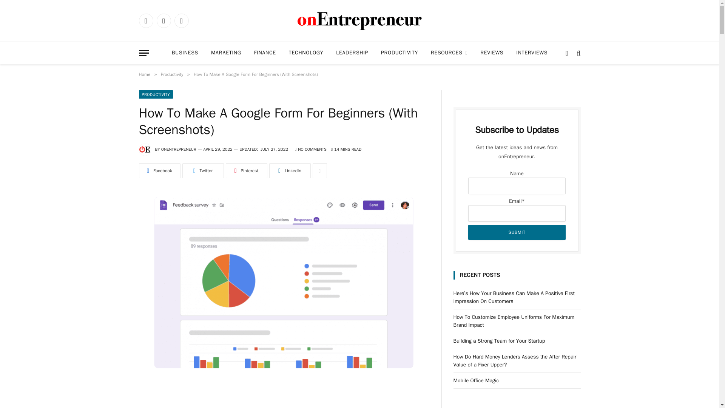 Image resolution: width=725 pixels, height=408 pixels. Describe the element at coordinates (289, 171) in the screenshot. I see `Share on LinkedIn` at that location.